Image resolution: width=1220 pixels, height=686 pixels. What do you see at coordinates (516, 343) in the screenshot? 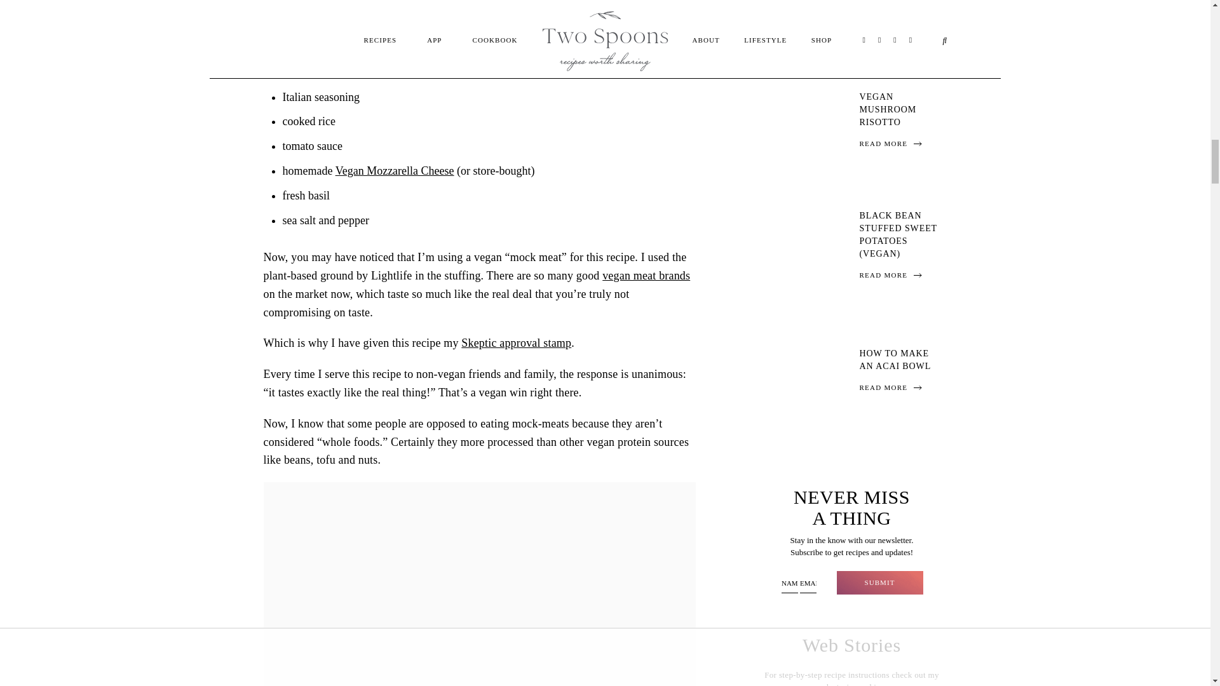
I see `Skeptic approval stamp` at bounding box center [516, 343].